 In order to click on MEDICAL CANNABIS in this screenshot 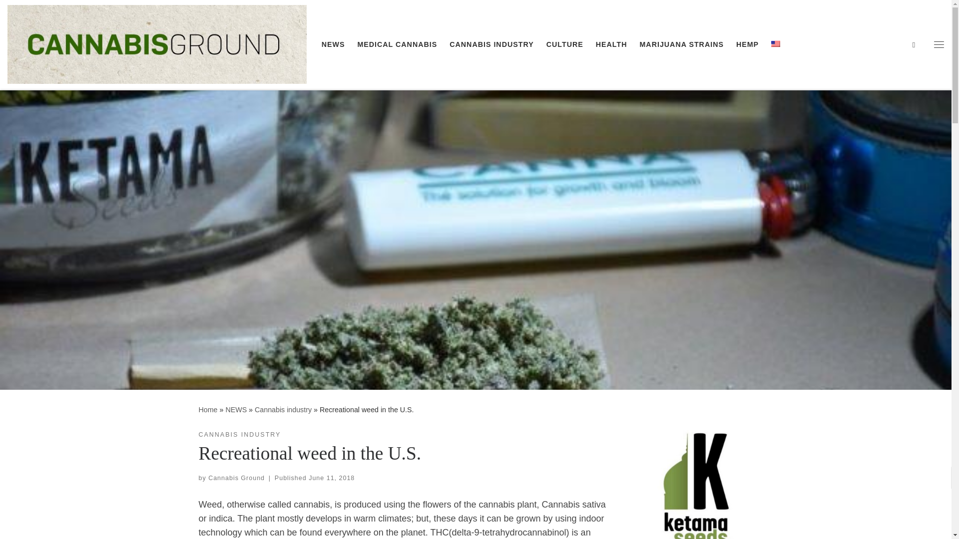, I will do `click(397, 44)`.